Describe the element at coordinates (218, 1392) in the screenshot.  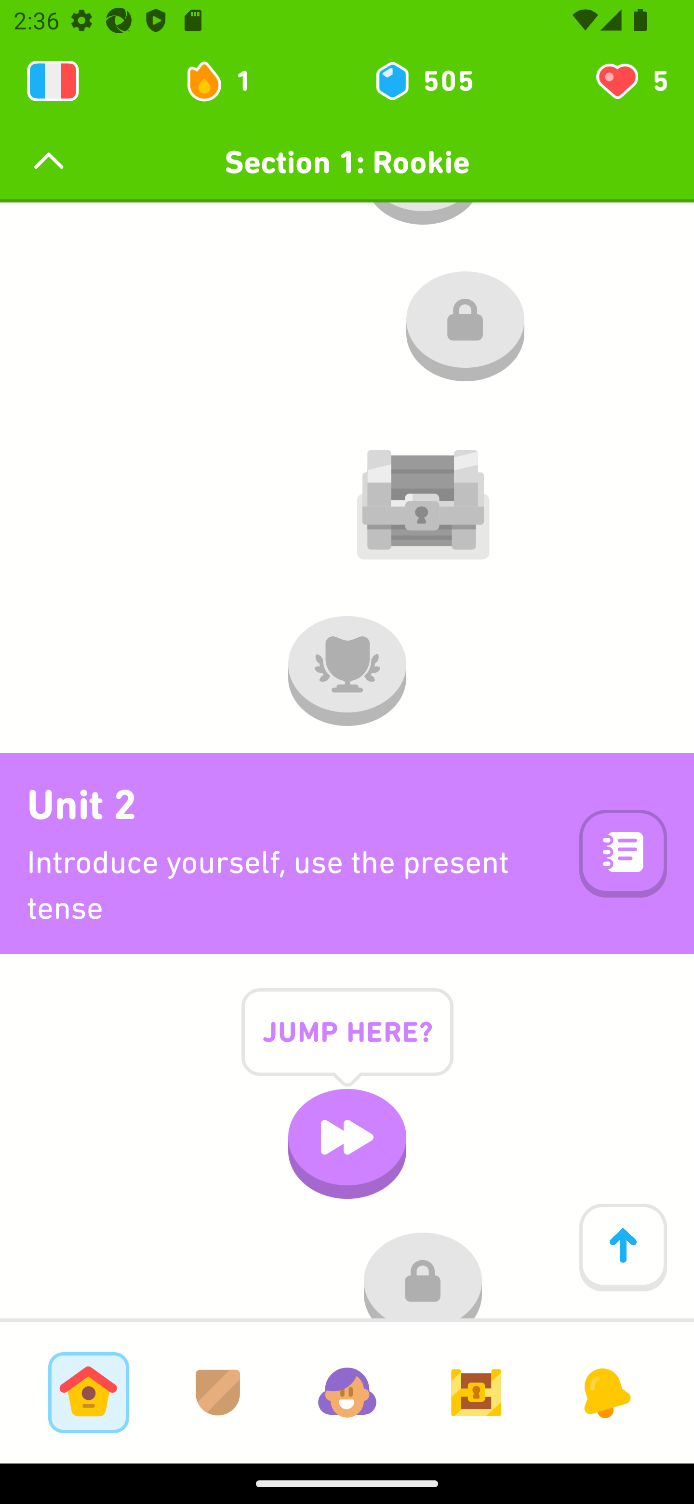
I see `Leagues Tab` at that location.